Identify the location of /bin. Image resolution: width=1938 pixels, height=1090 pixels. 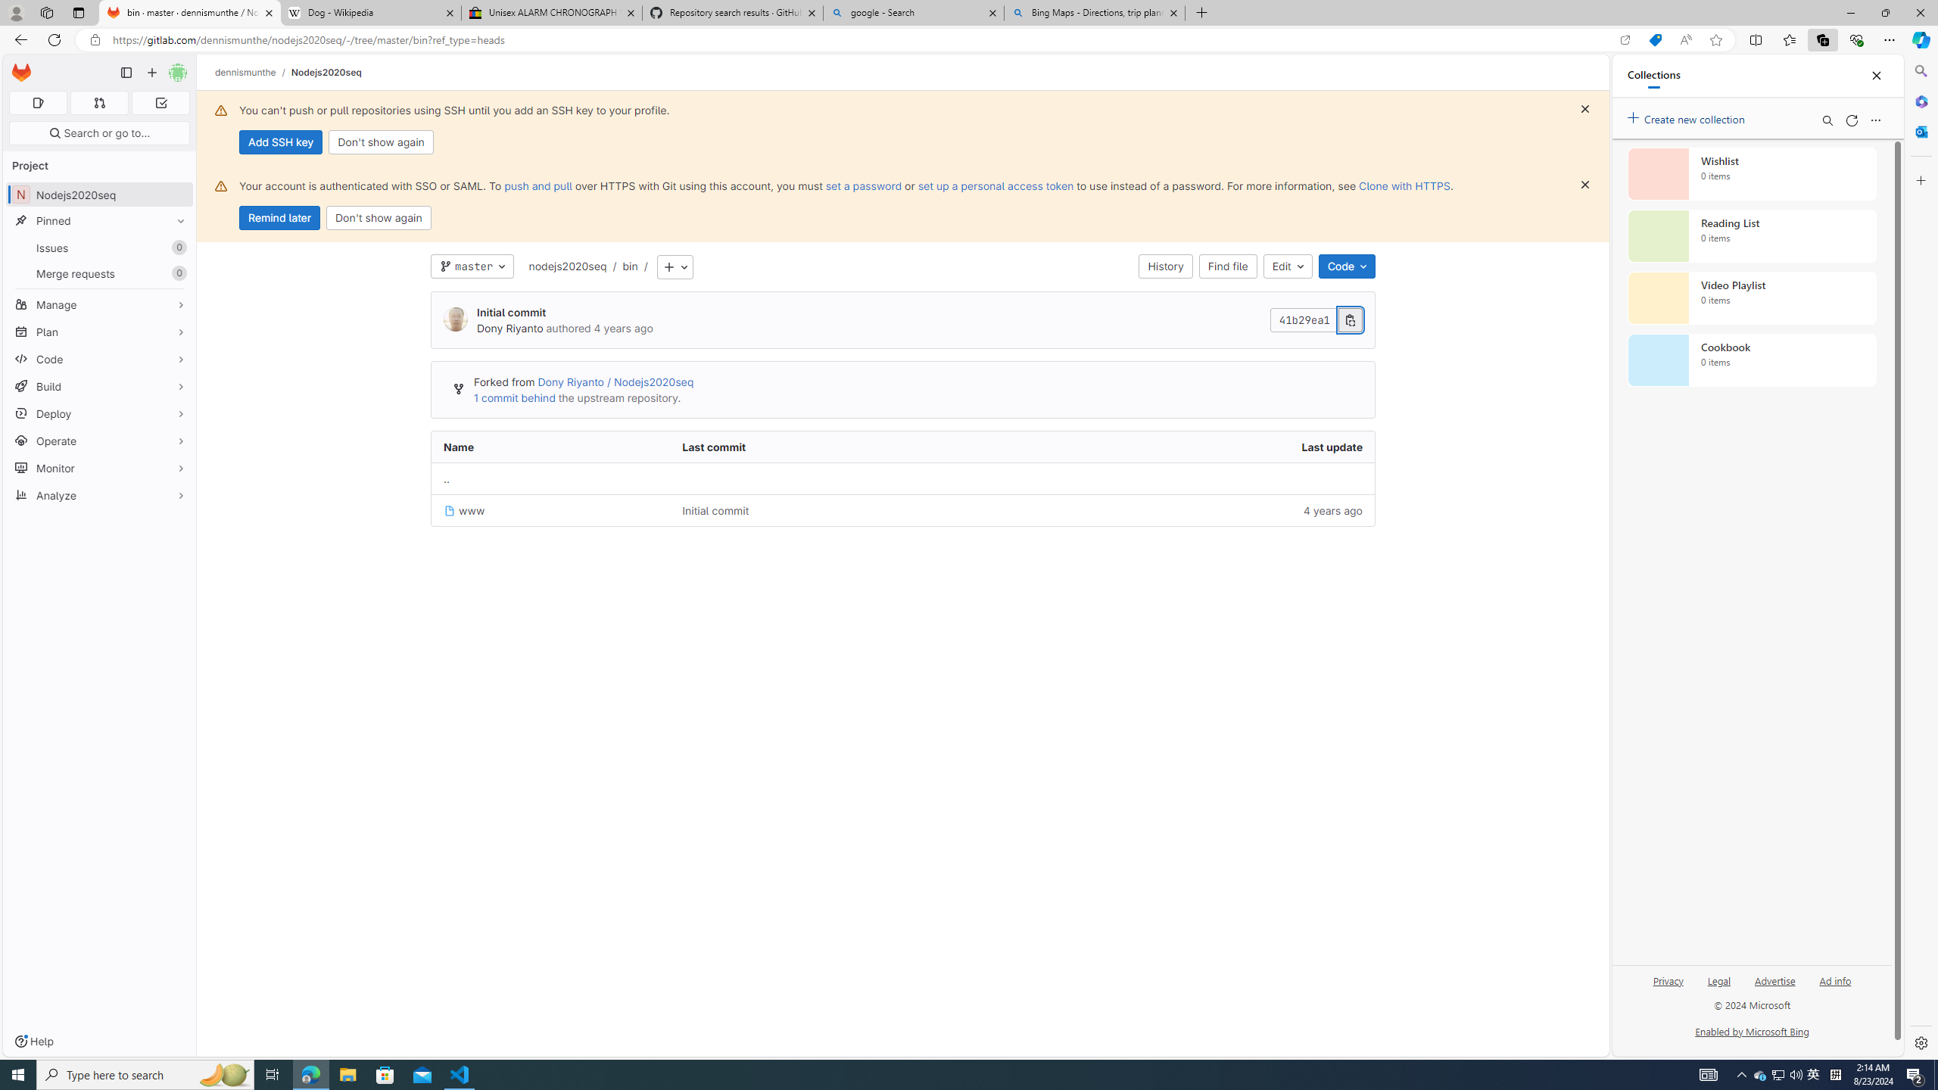
(622, 266).